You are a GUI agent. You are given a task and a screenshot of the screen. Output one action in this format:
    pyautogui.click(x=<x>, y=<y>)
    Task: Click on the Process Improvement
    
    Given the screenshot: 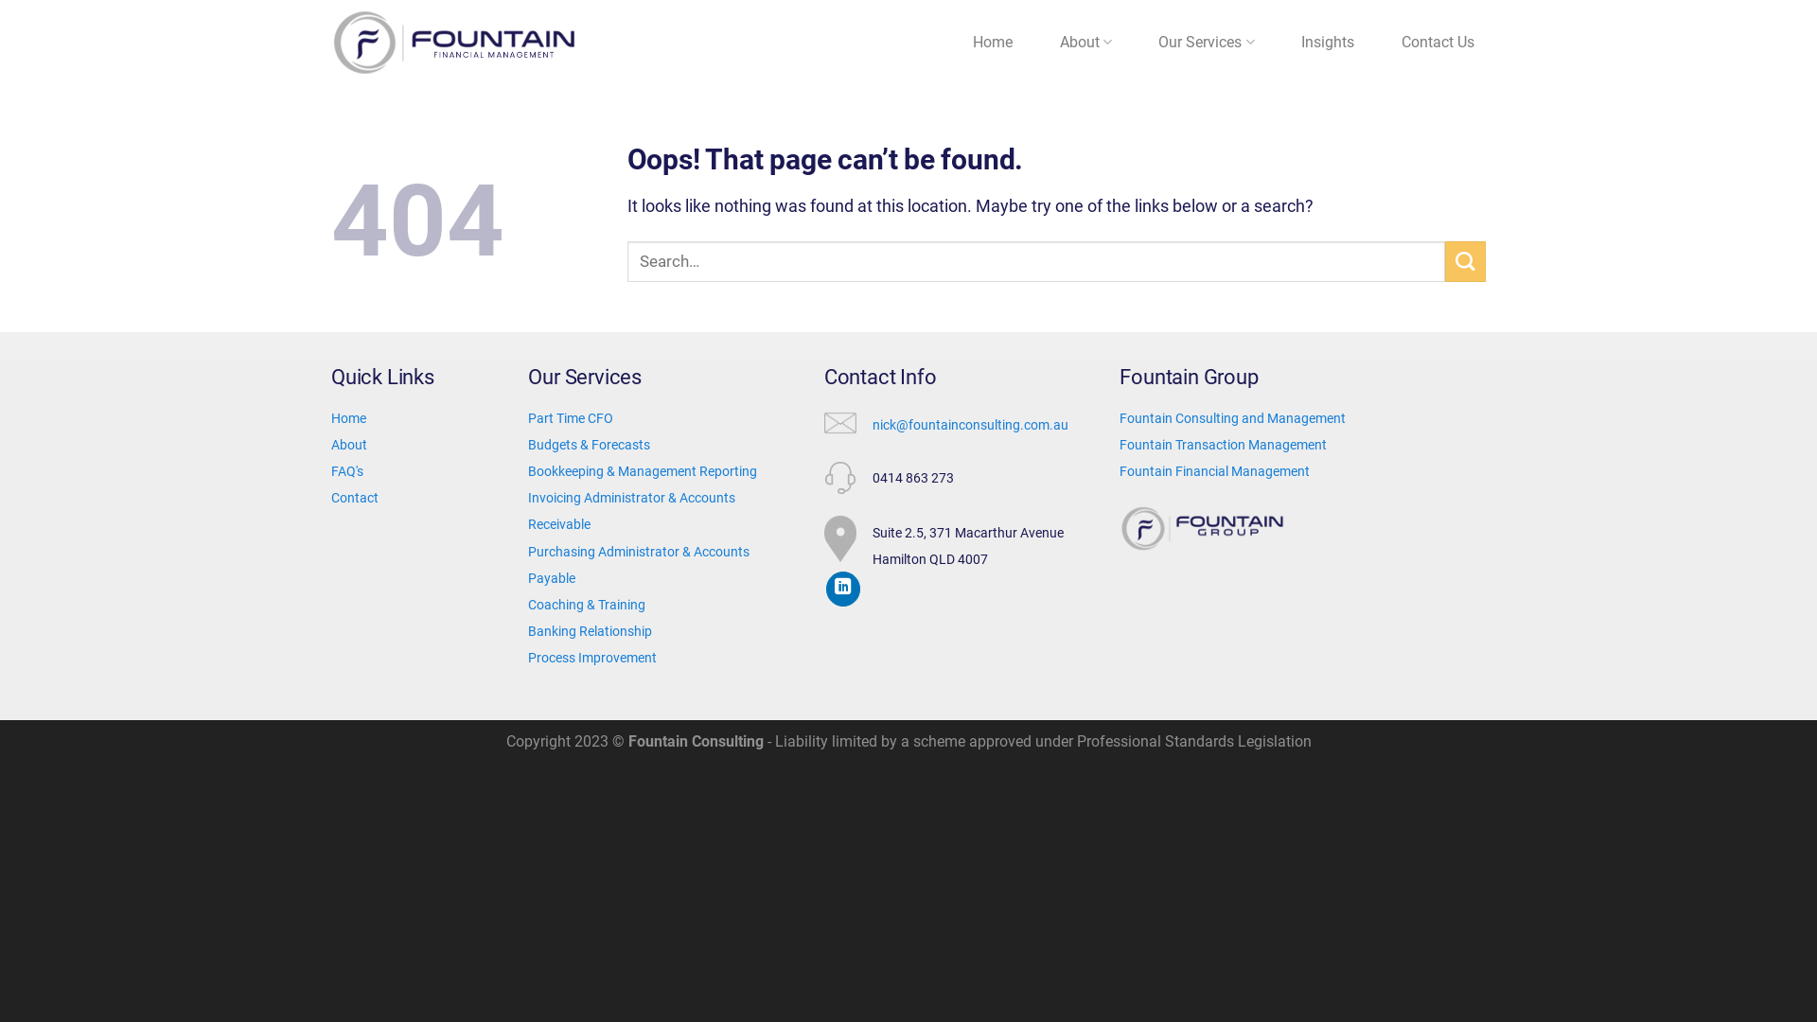 What is the action you would take?
    pyautogui.click(x=592, y=658)
    